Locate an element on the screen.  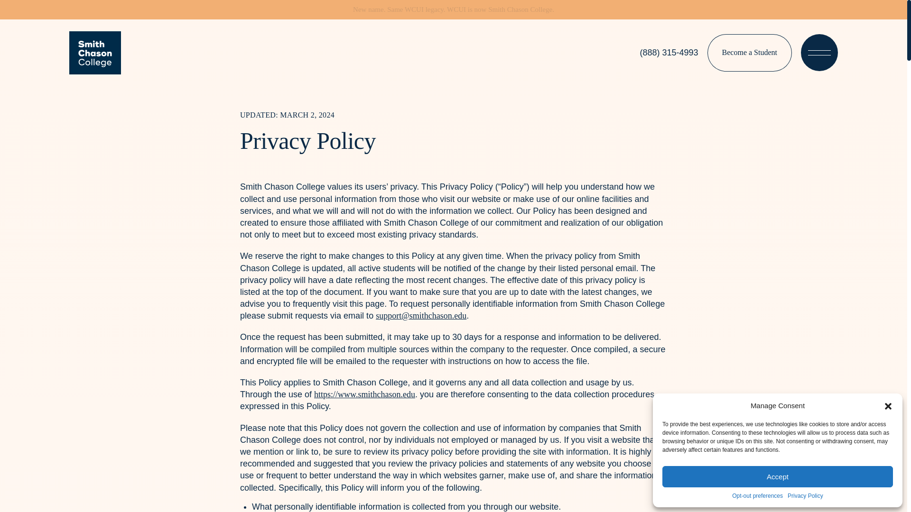
Opt-out preferences is located at coordinates (757, 496).